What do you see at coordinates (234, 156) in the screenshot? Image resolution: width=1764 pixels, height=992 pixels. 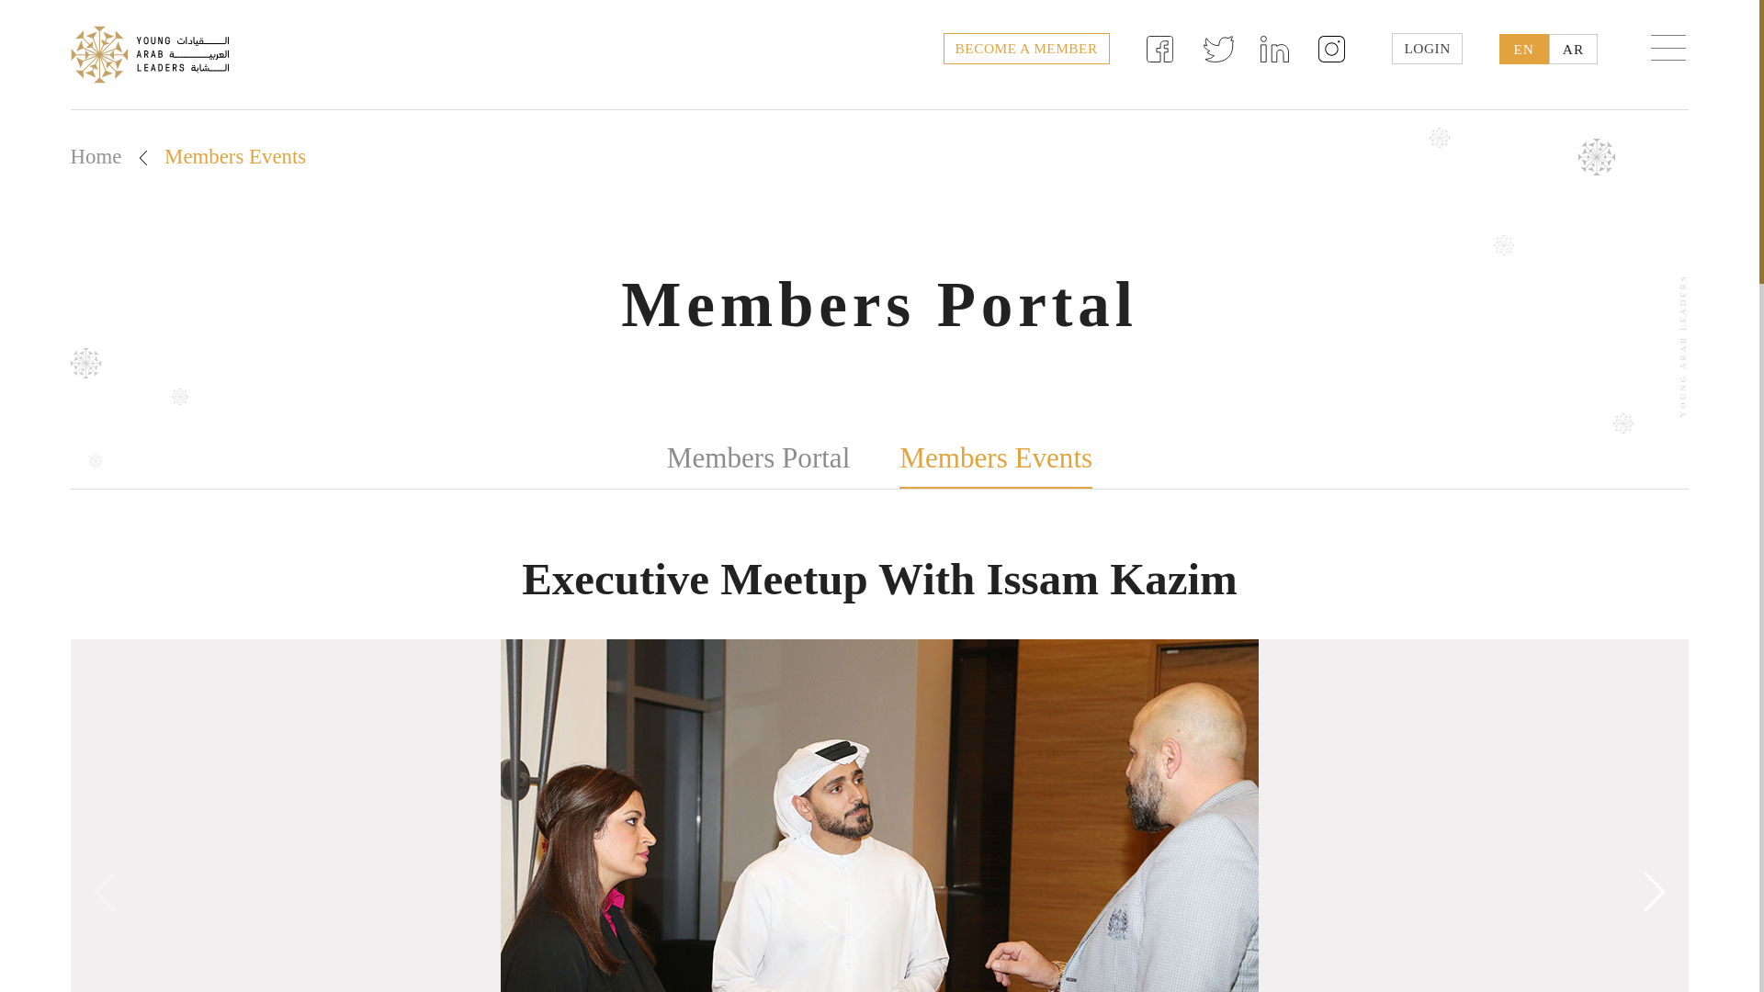 I see `Members Events` at bounding box center [234, 156].